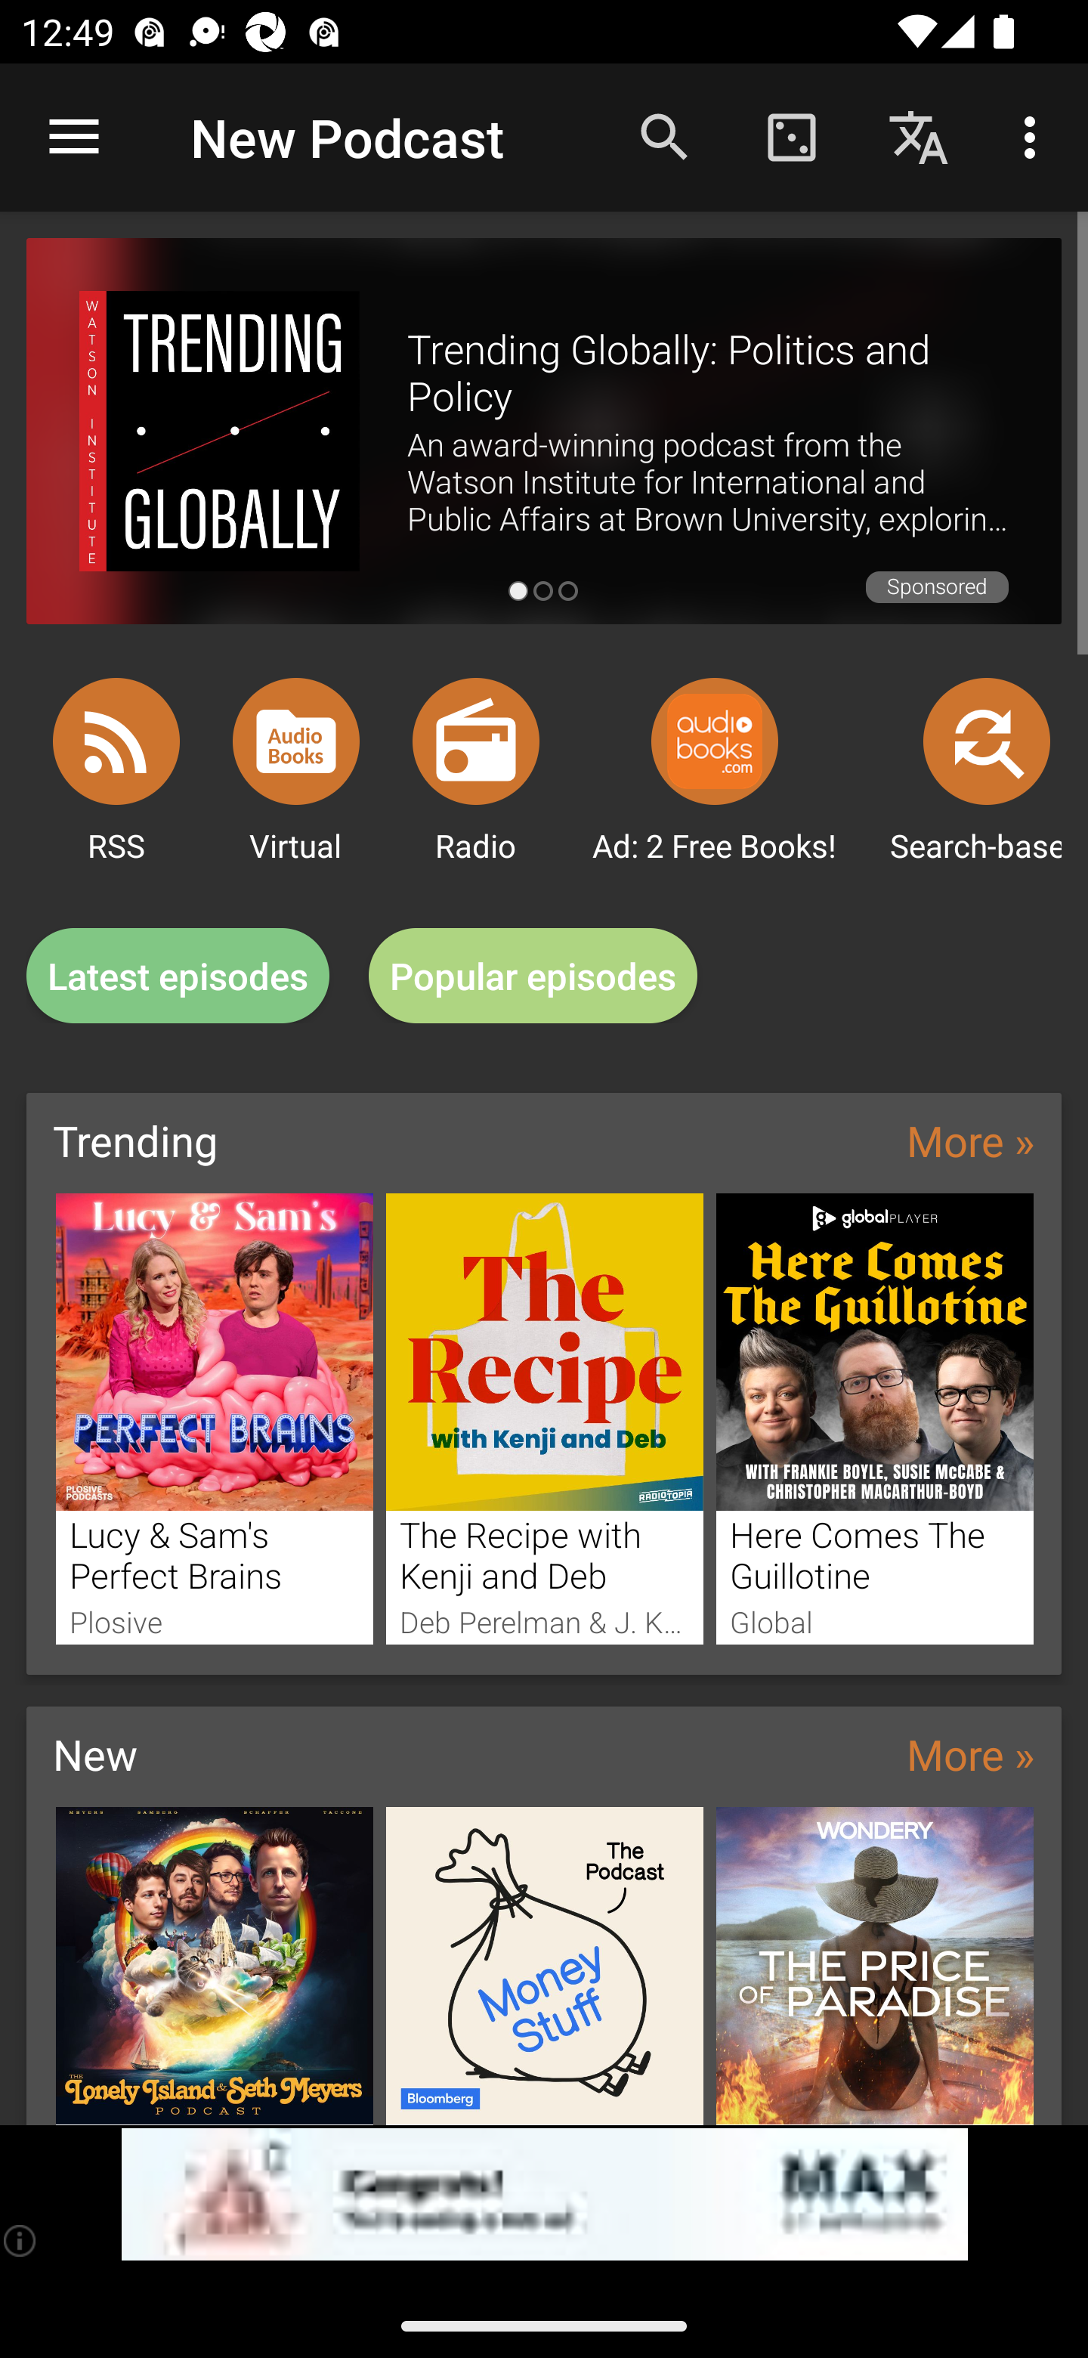 This screenshot has width=1088, height=2358. What do you see at coordinates (21, 2240) in the screenshot?
I see `(i)` at bounding box center [21, 2240].